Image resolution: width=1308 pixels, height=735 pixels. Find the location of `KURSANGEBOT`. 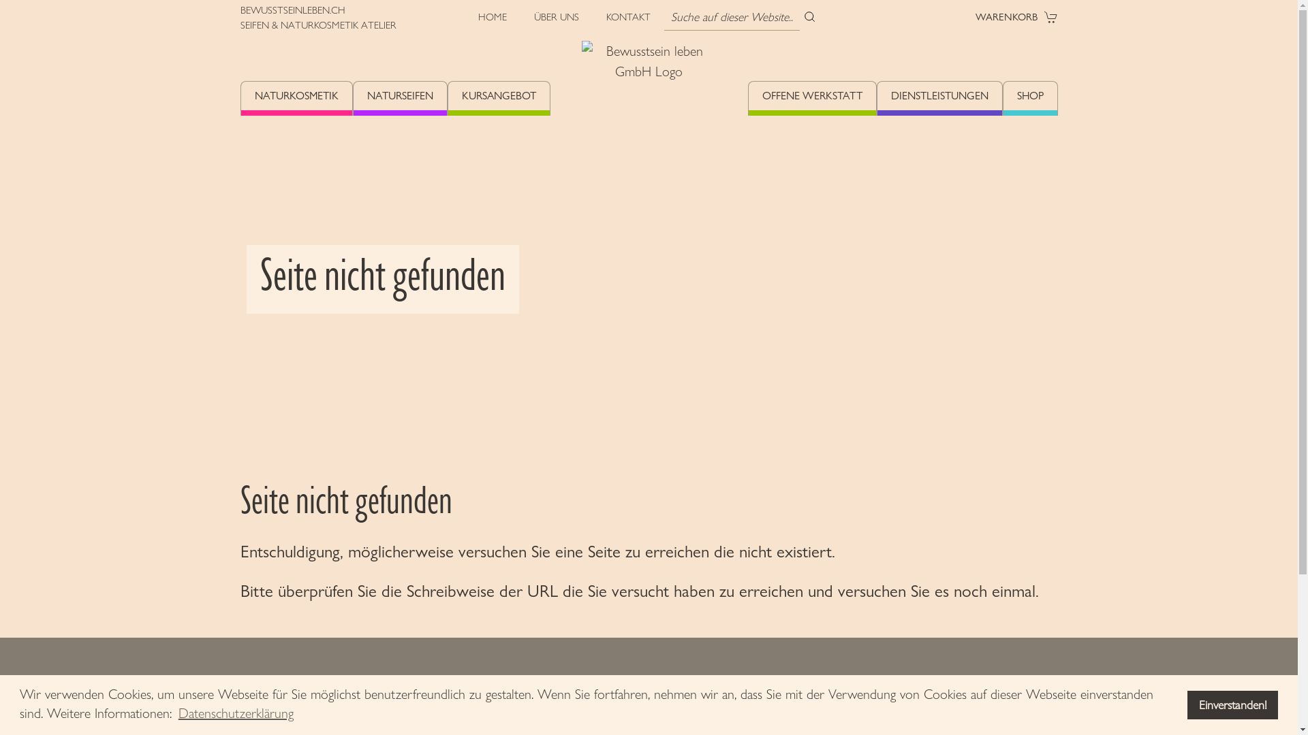

KURSANGEBOT is located at coordinates (499, 99).